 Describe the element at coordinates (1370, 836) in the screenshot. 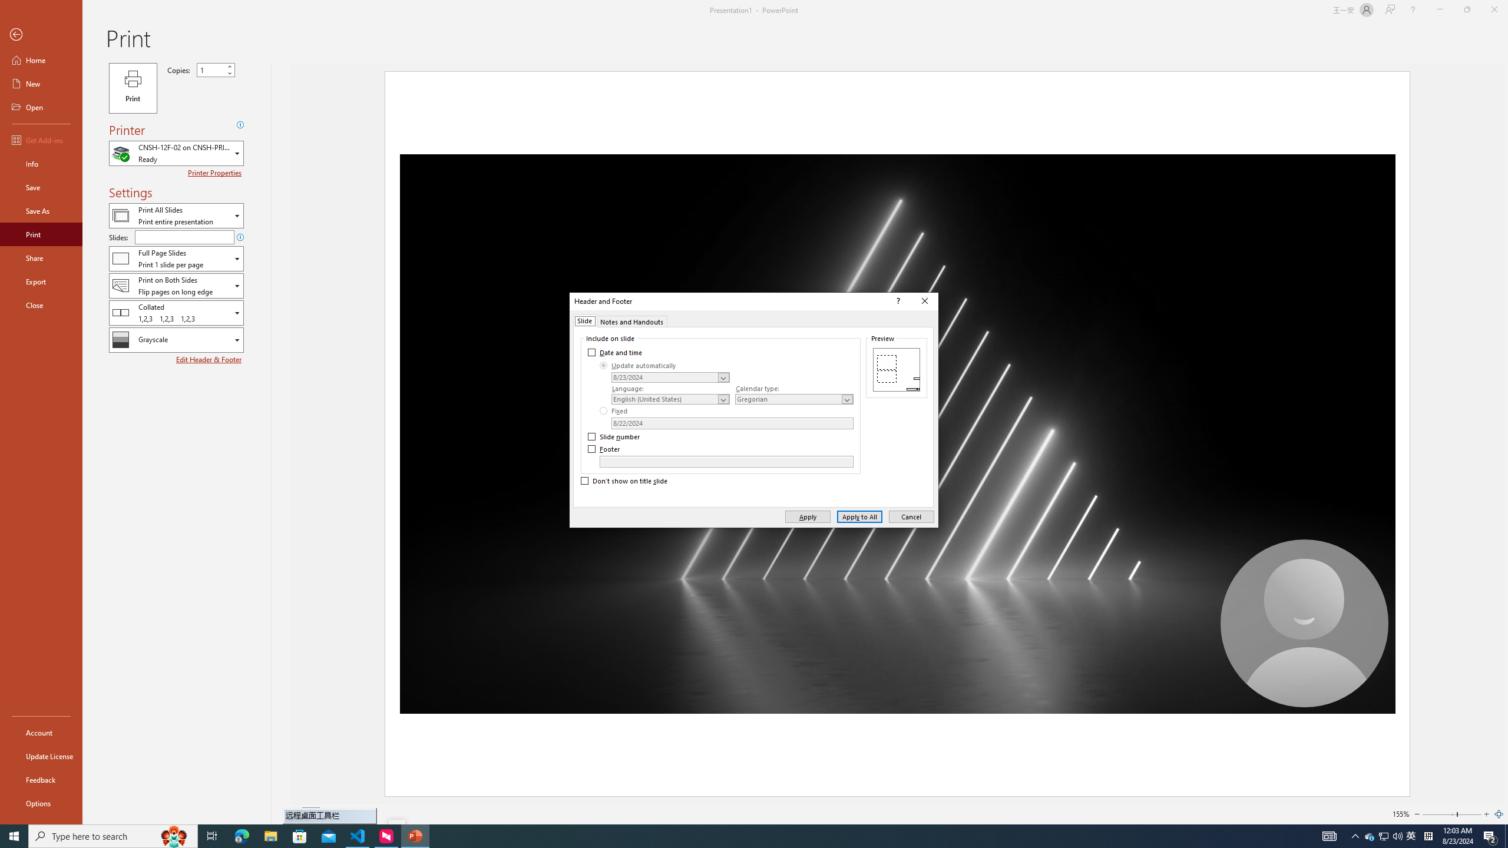

I see `Previous Page` at that location.